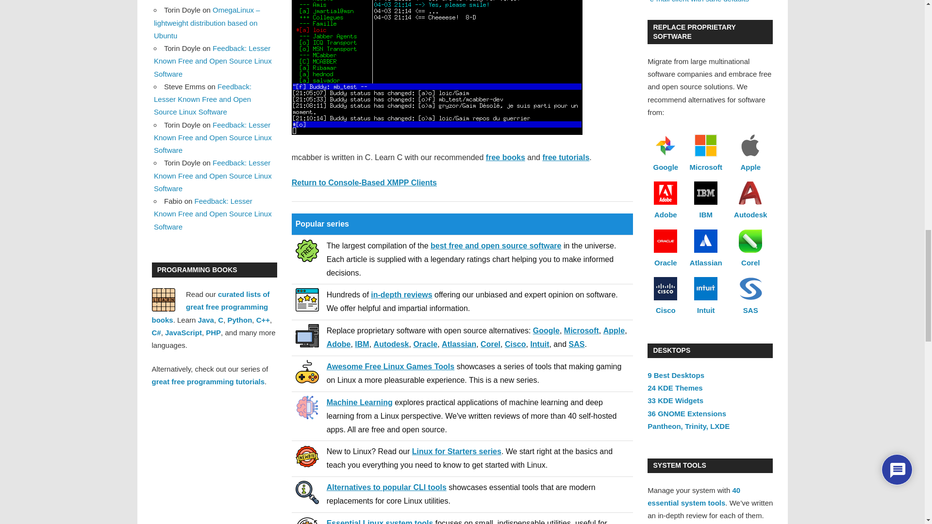 Image resolution: width=932 pixels, height=524 pixels. Describe the element at coordinates (359, 402) in the screenshot. I see `Machine Learning` at that location.